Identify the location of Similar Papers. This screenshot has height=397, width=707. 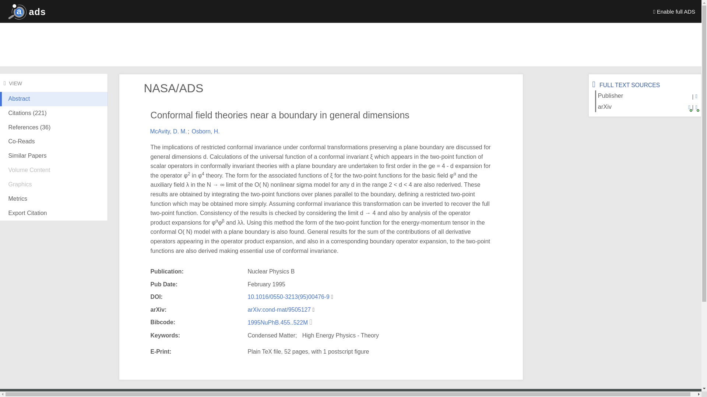
(54, 156).